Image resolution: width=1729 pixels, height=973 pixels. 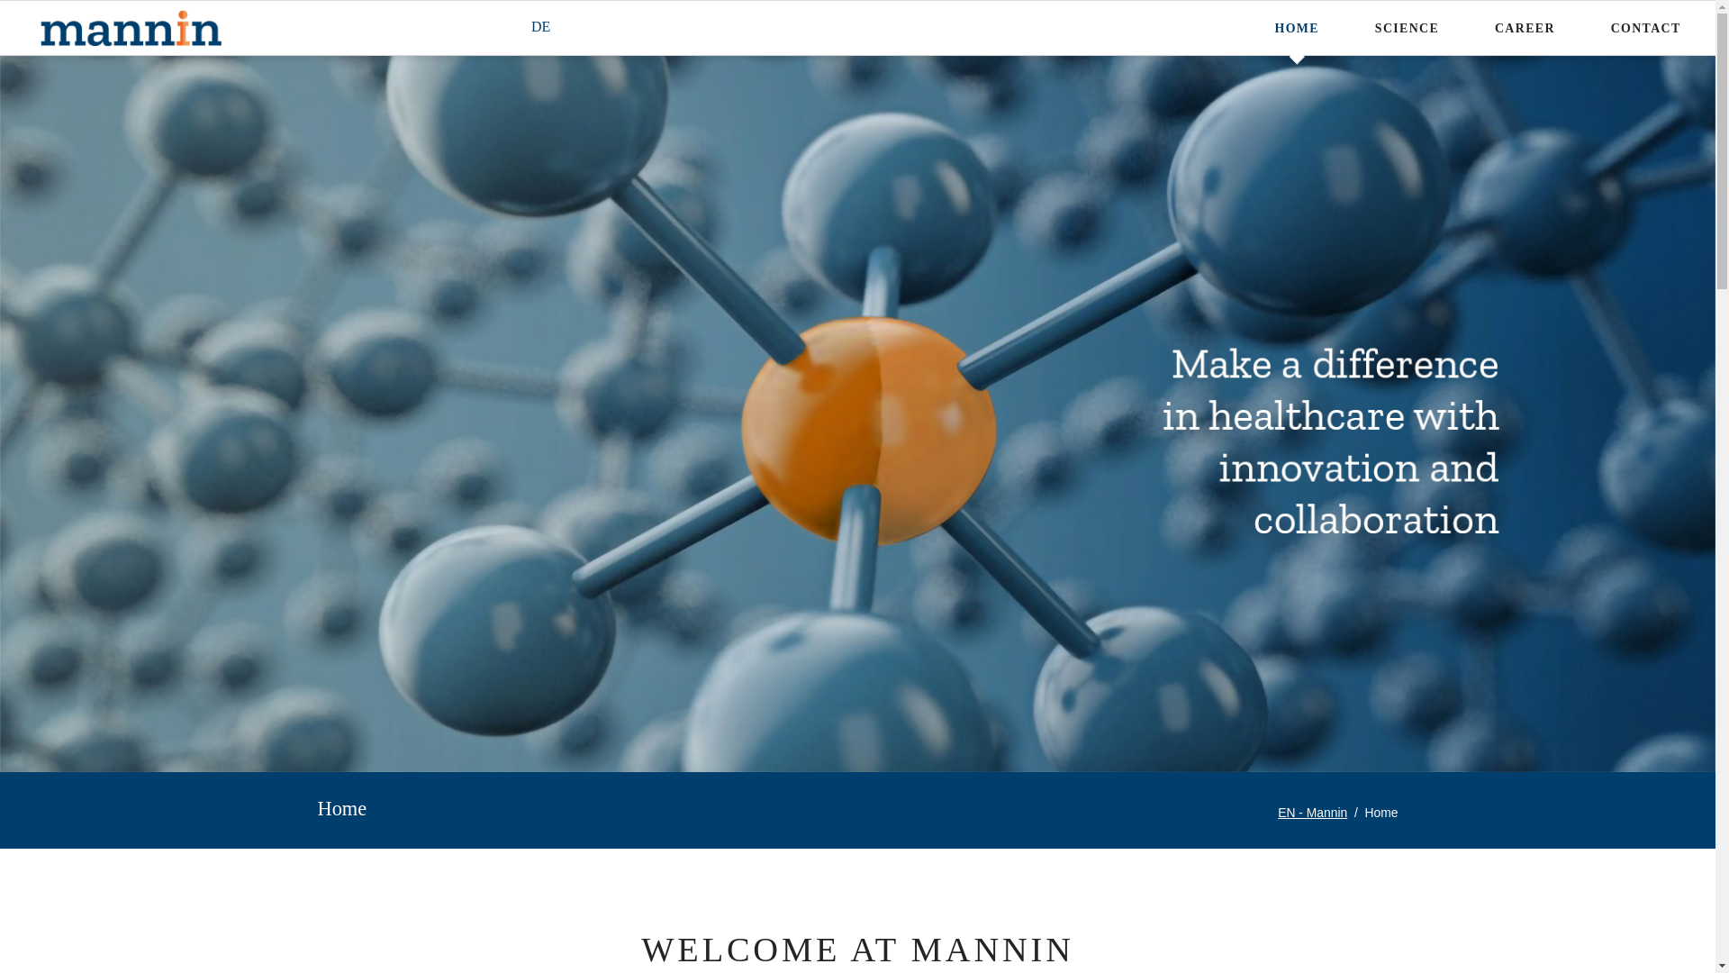 What do you see at coordinates (1525, 27) in the screenshot?
I see `CAREER` at bounding box center [1525, 27].